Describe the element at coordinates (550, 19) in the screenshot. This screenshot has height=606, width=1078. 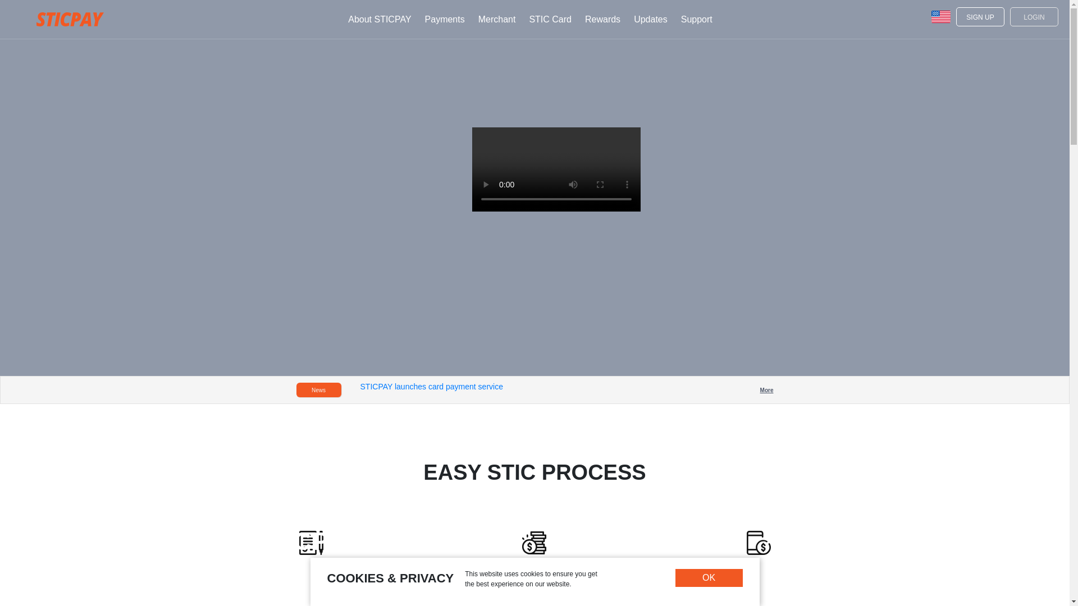
I see `STIC Card` at that location.